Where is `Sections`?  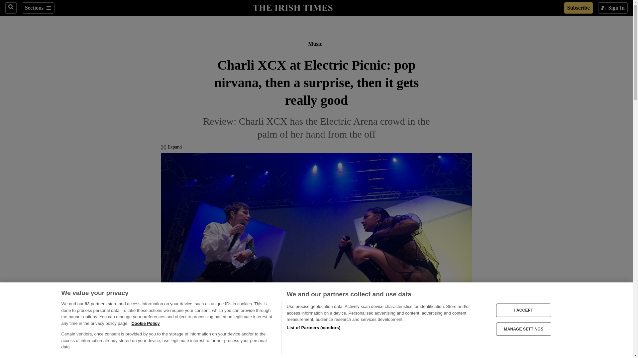 Sections is located at coordinates (38, 8).